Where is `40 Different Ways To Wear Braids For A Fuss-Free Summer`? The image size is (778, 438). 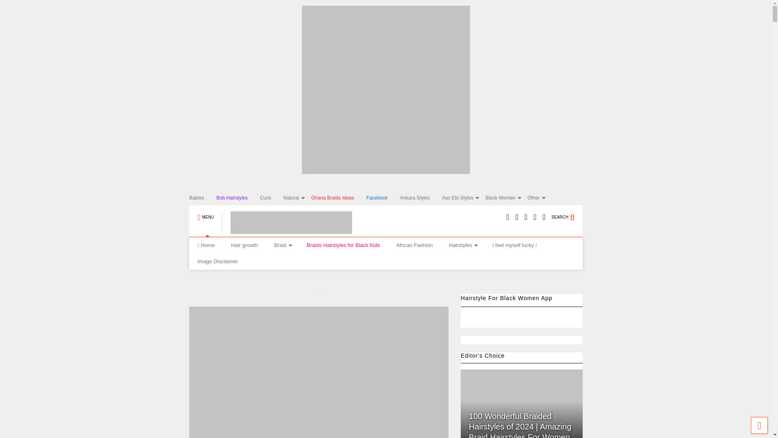 40 Different Ways To Wear Braids For A Fuss-Free Summer is located at coordinates (318, 372).